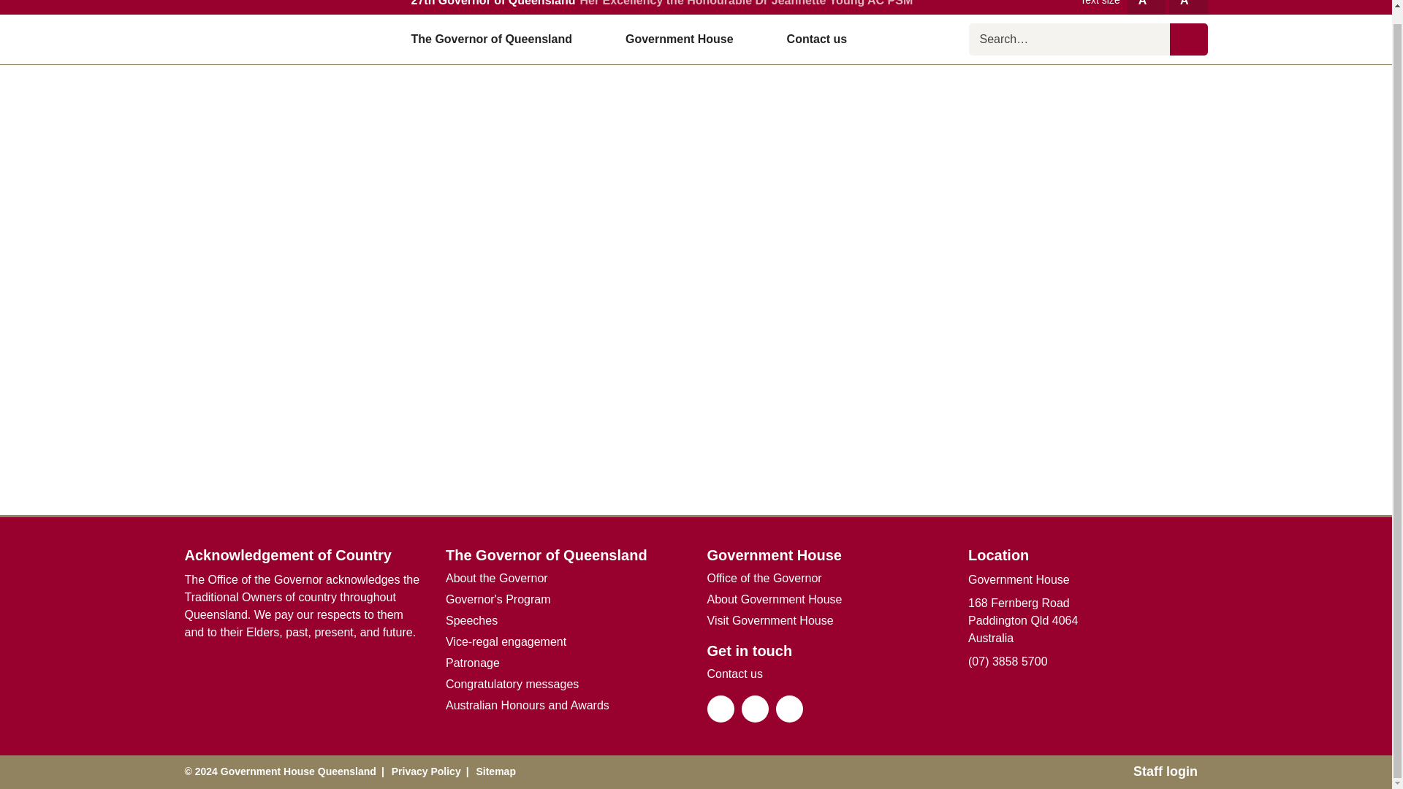 The width and height of the screenshot is (1403, 789). What do you see at coordinates (1187, 7) in the screenshot?
I see `A` at bounding box center [1187, 7].